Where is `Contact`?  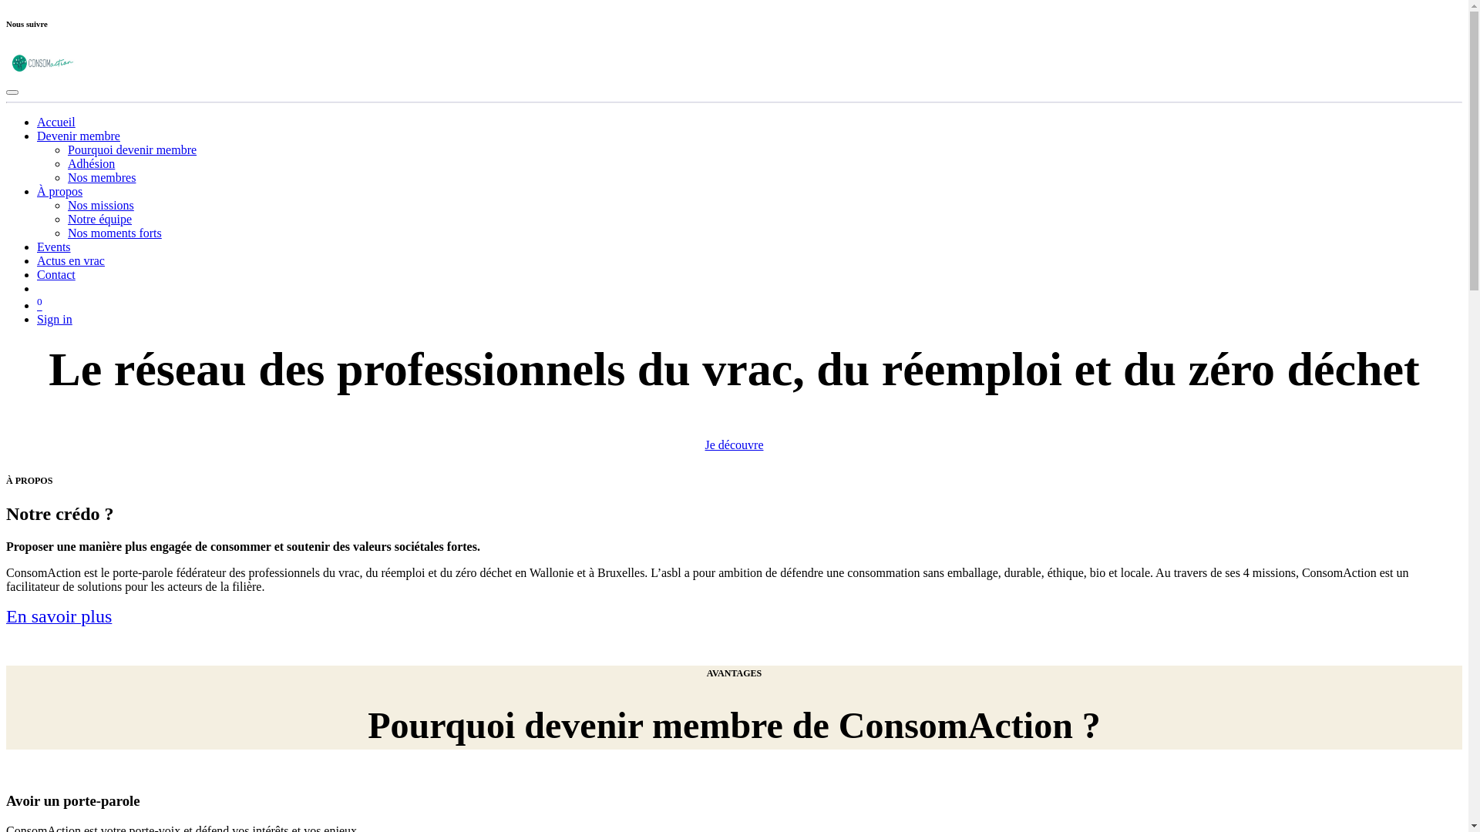
Contact is located at coordinates (56, 274).